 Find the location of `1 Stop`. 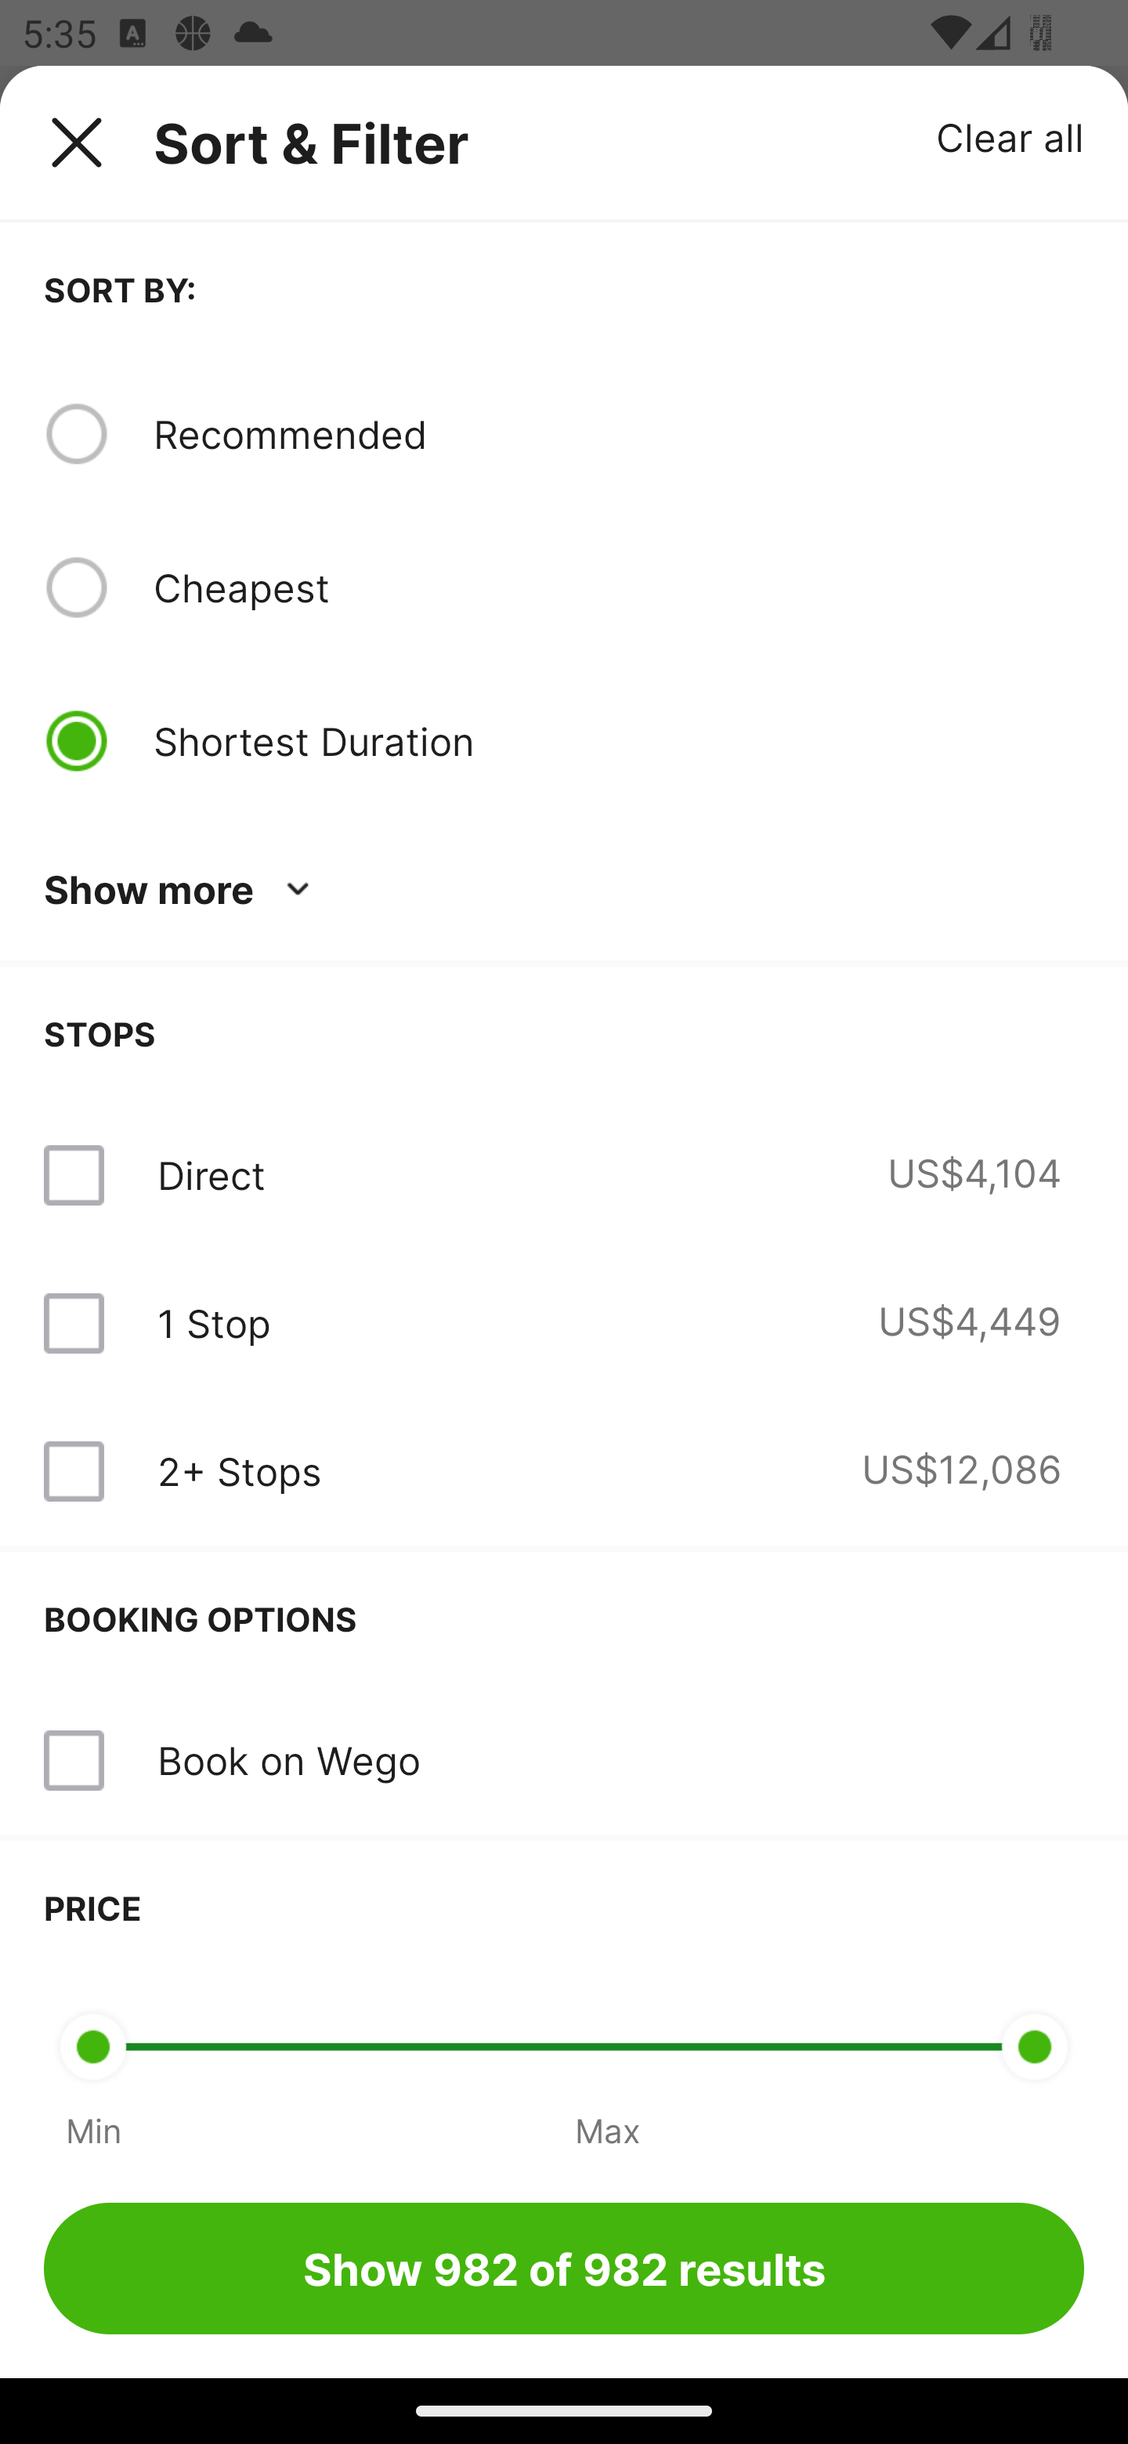

1 Stop is located at coordinates (213, 1323).